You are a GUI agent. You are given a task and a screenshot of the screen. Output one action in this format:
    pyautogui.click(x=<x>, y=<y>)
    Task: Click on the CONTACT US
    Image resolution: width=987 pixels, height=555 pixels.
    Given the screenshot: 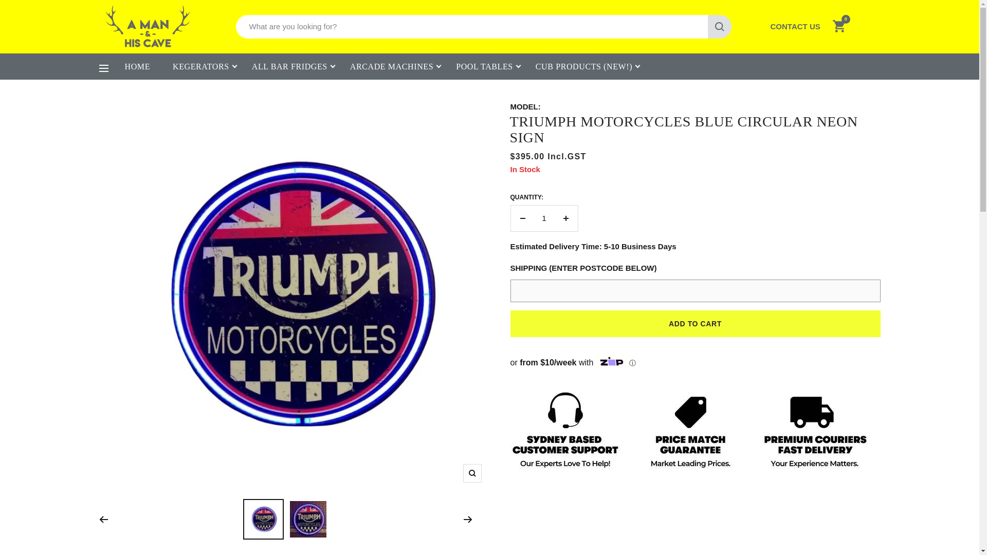 What is the action you would take?
    pyautogui.click(x=795, y=26)
    